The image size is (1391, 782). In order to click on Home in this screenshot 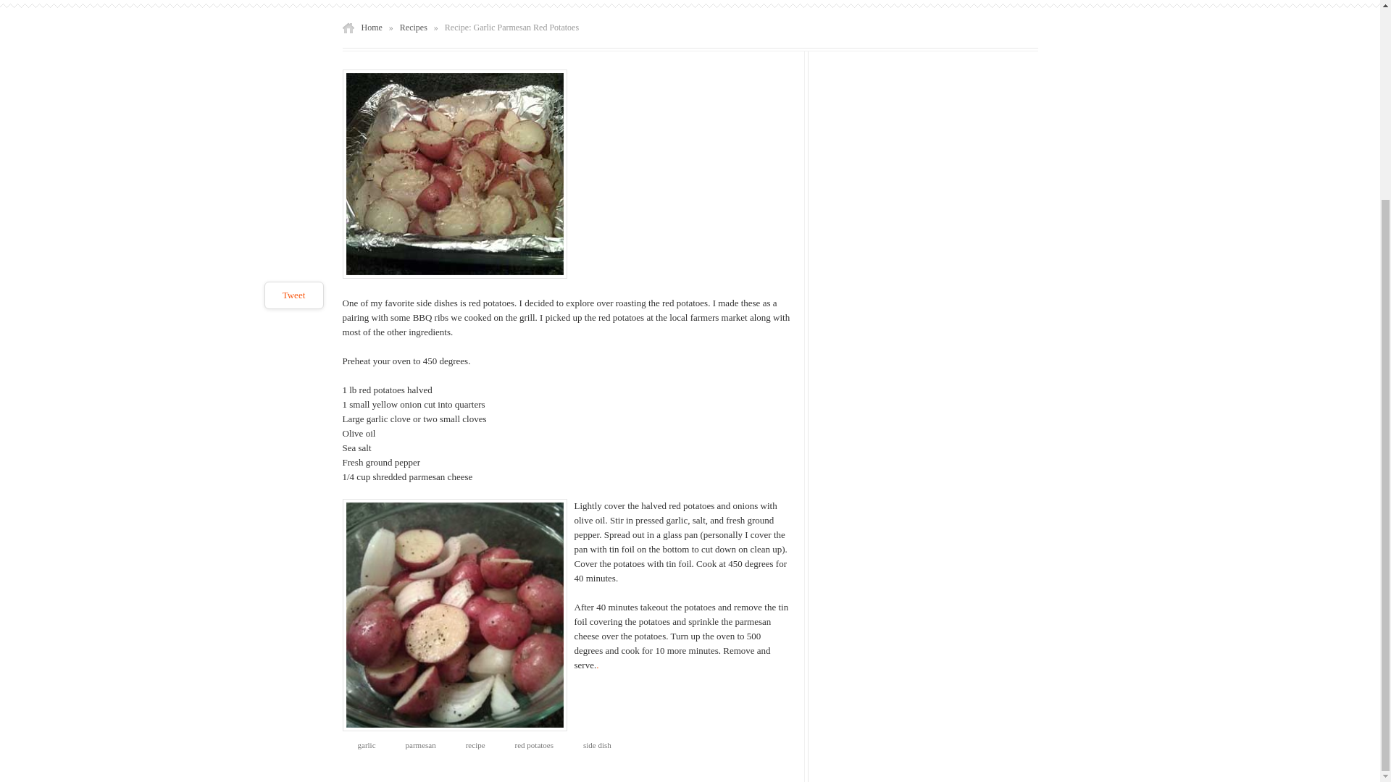, I will do `click(371, 28)`.